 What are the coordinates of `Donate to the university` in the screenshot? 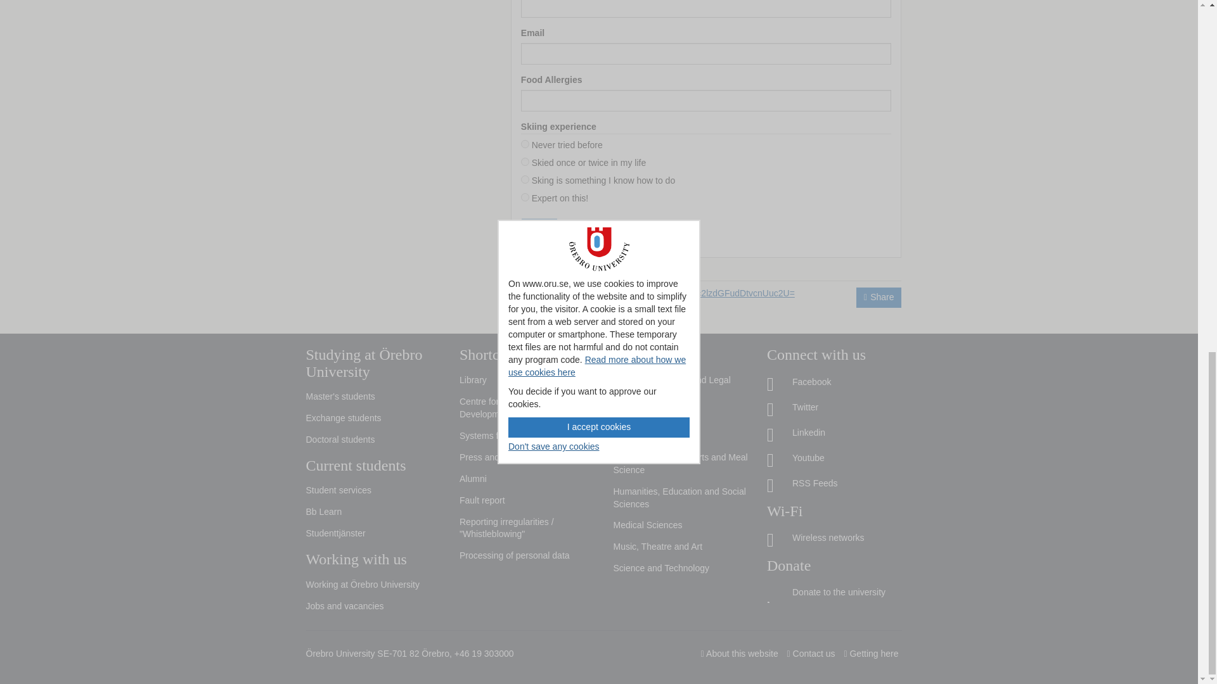 It's located at (834, 592).